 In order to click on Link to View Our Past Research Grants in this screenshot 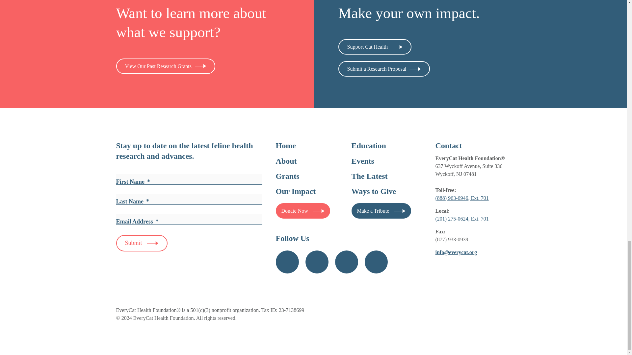, I will do `click(165, 66)`.